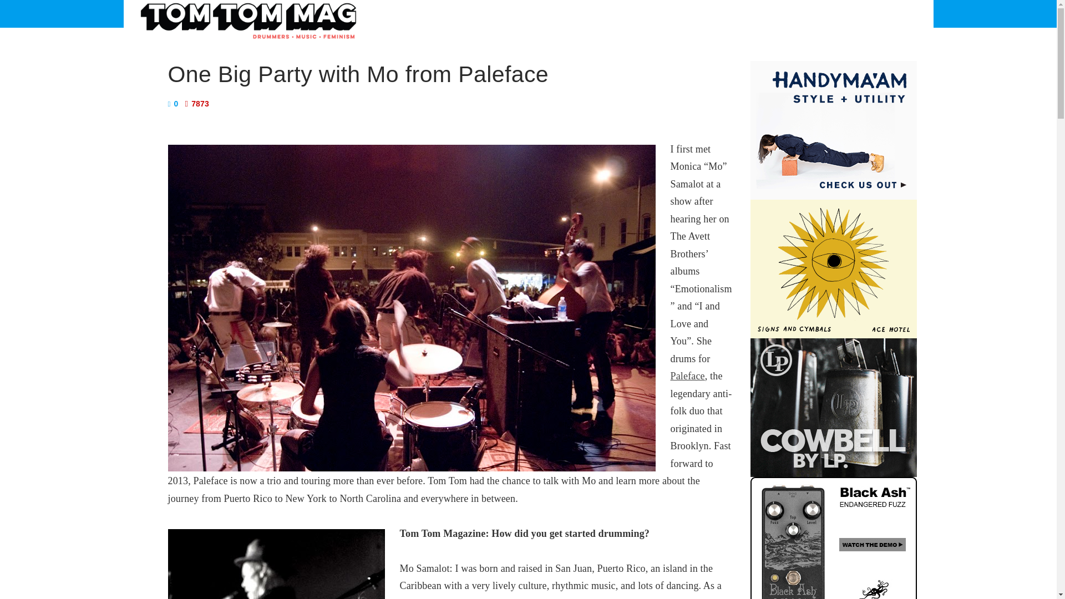  What do you see at coordinates (524, 13) in the screenshot?
I see `FEATURES` at bounding box center [524, 13].